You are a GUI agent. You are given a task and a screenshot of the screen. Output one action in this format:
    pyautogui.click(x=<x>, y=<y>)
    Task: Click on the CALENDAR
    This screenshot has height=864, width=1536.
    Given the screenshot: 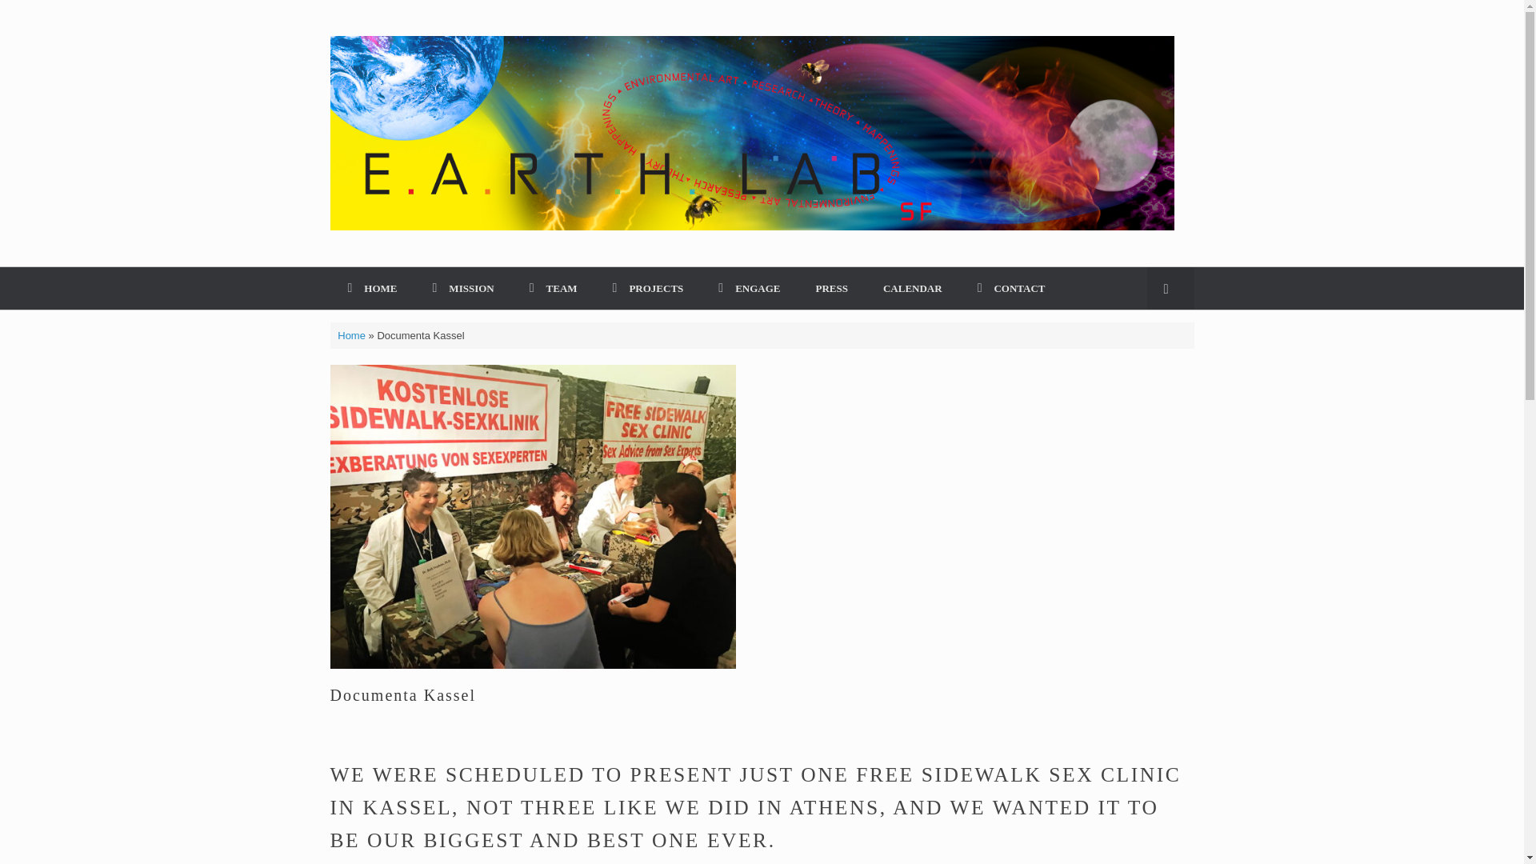 What is the action you would take?
    pyautogui.click(x=913, y=288)
    